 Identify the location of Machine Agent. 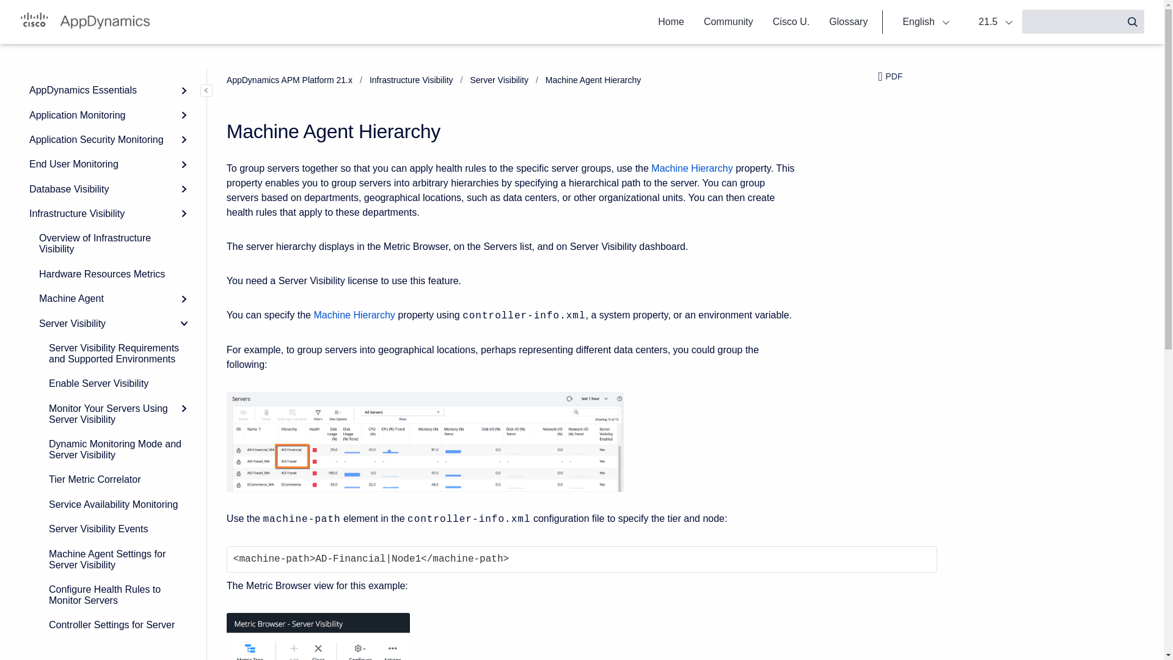
(113, 298).